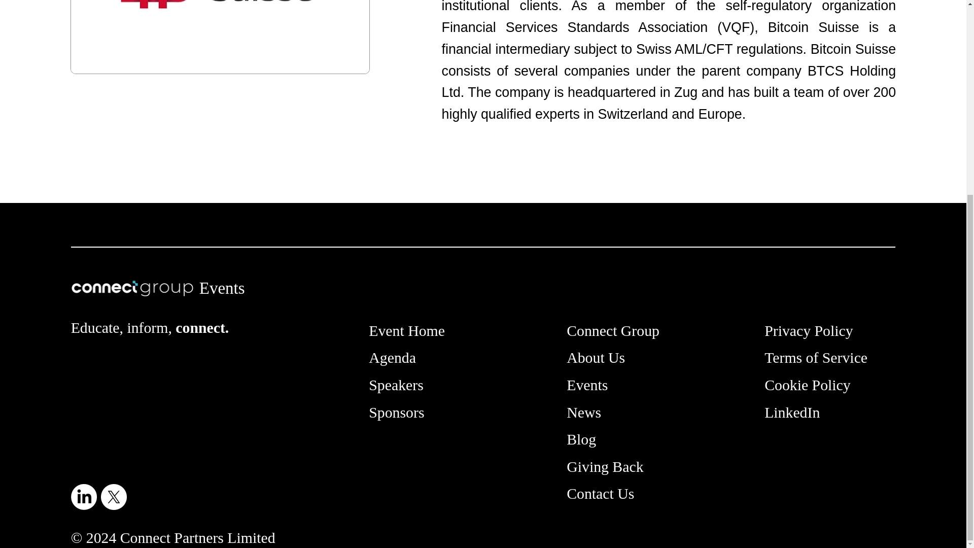 The image size is (974, 548). I want to click on Terms of Service, so click(816, 357).